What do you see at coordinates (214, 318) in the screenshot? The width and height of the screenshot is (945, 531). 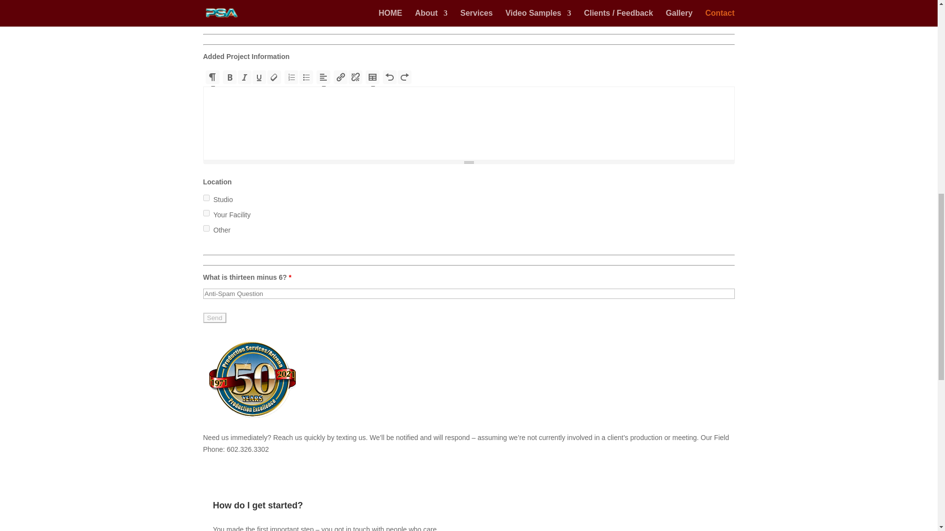 I see `Send` at bounding box center [214, 318].